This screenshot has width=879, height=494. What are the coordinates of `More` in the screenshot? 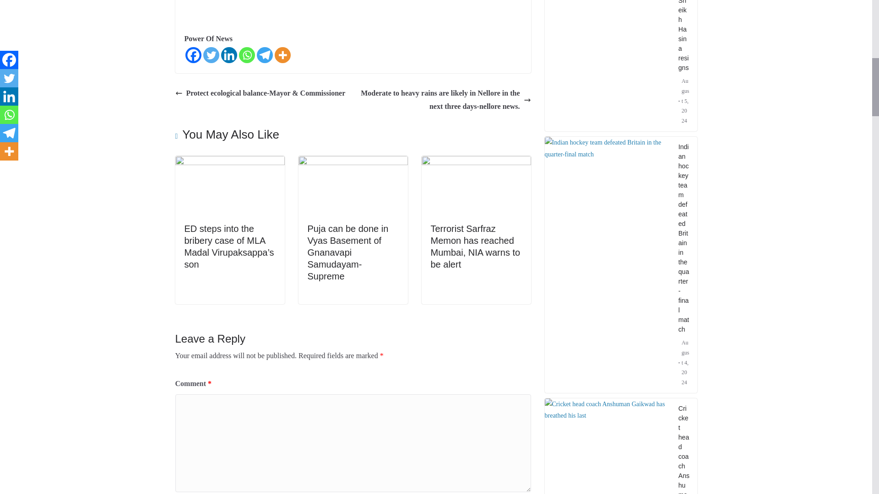 It's located at (282, 55).